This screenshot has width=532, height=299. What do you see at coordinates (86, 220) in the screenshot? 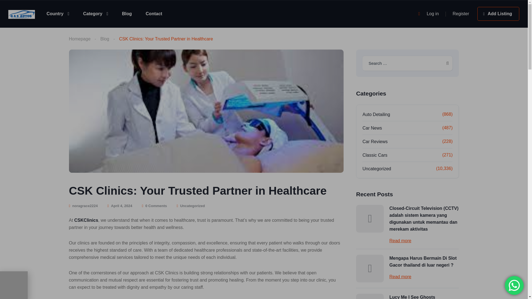
I see `CSKClinics` at bounding box center [86, 220].